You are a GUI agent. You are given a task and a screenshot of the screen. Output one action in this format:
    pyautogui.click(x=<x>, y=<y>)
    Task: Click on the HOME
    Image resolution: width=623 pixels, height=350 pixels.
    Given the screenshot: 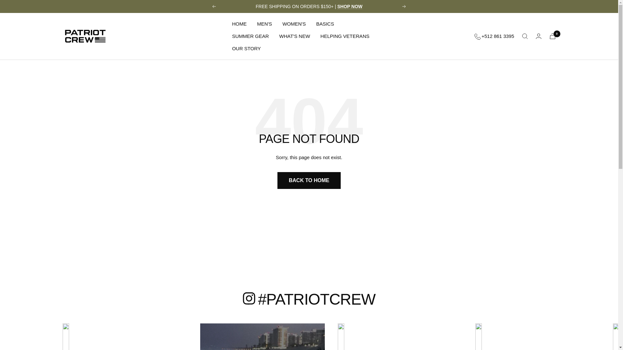 What is the action you would take?
    pyautogui.click(x=239, y=24)
    